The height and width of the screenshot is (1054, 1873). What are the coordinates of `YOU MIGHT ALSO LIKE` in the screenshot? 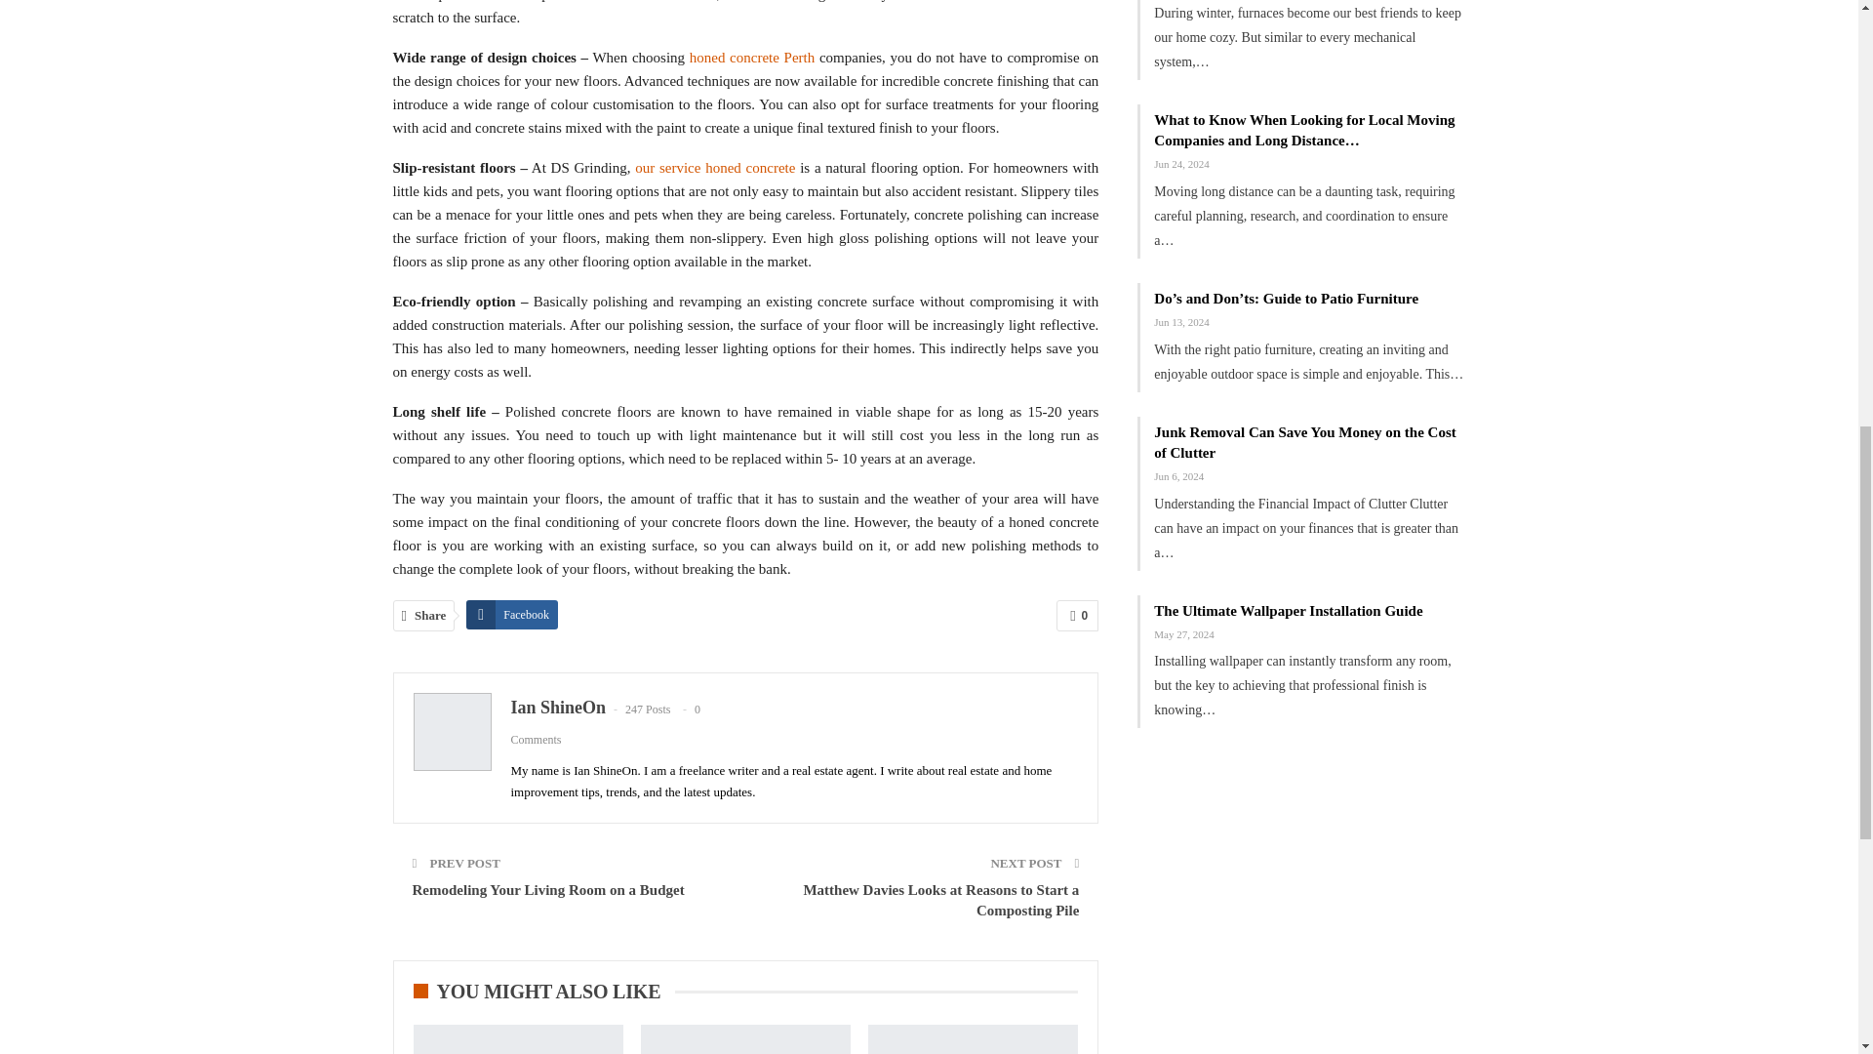 It's located at (544, 993).